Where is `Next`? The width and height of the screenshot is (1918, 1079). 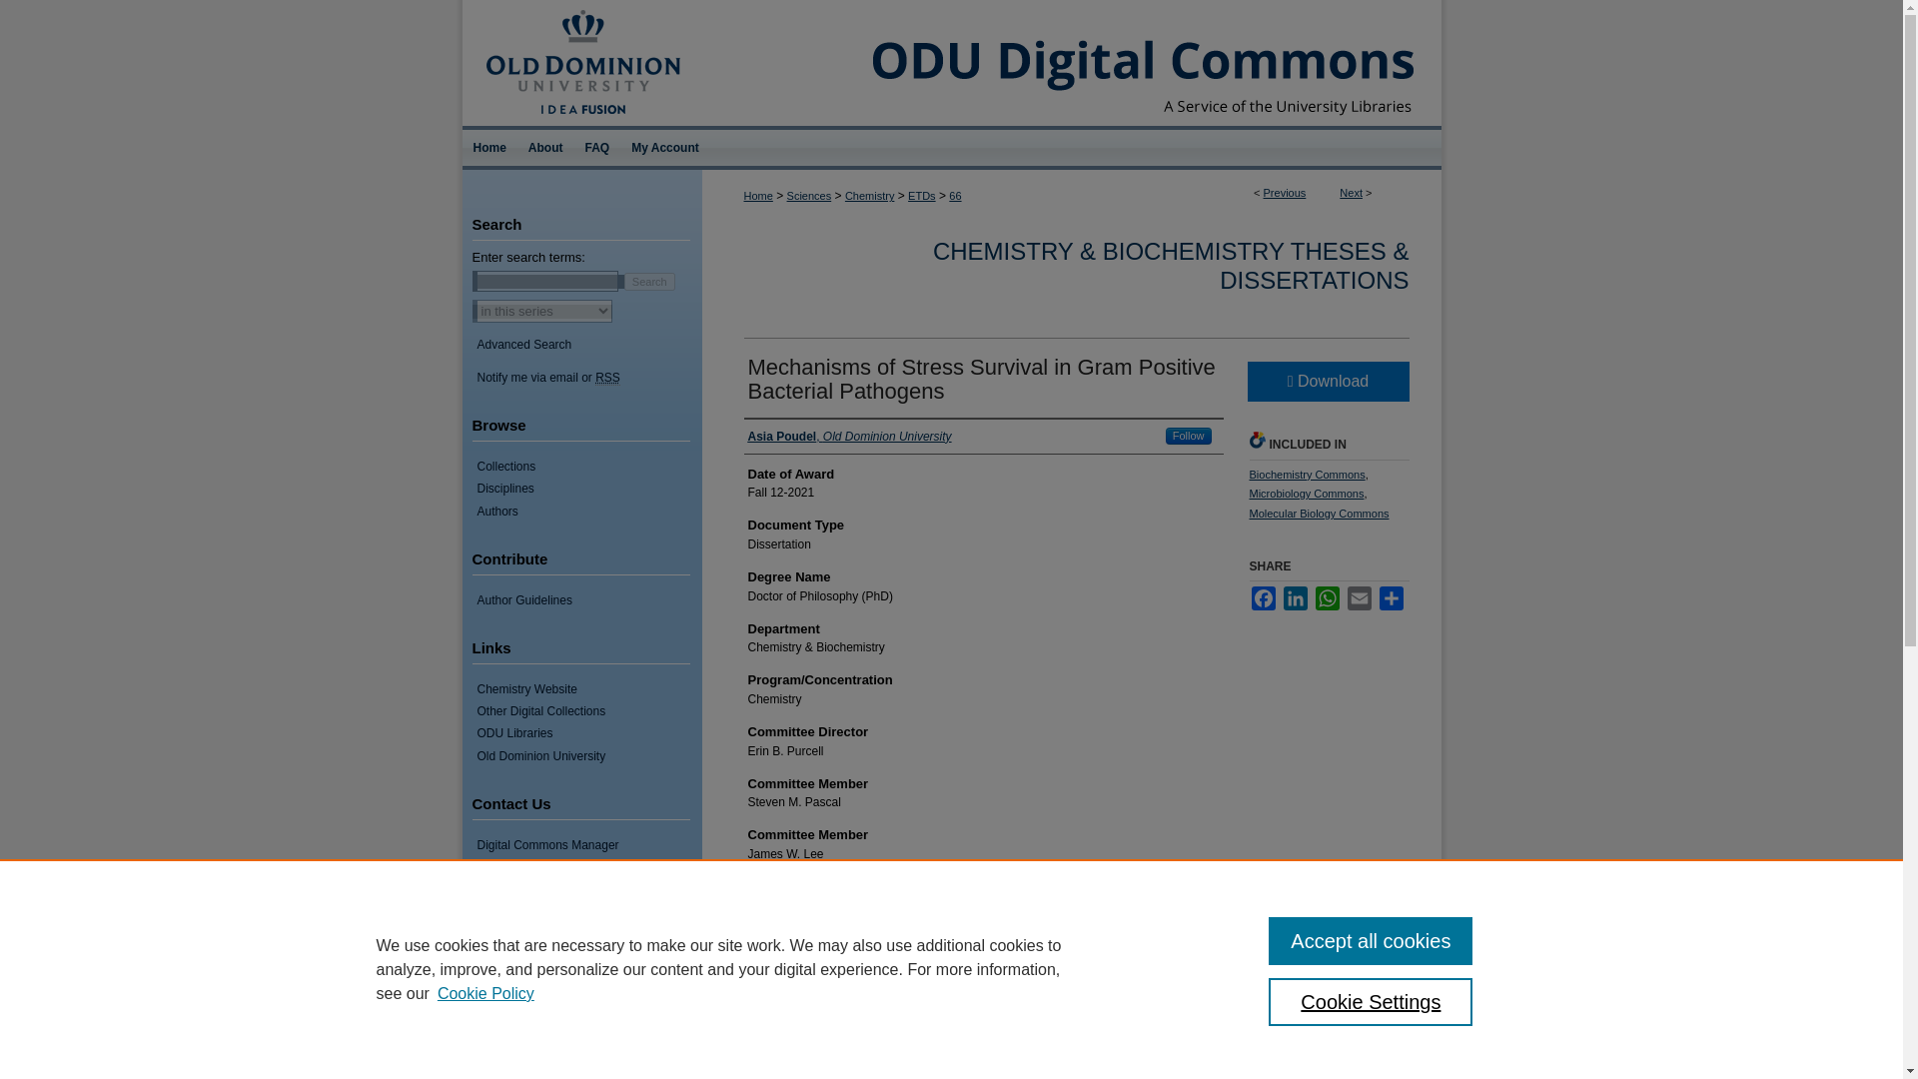 Next is located at coordinates (1351, 192).